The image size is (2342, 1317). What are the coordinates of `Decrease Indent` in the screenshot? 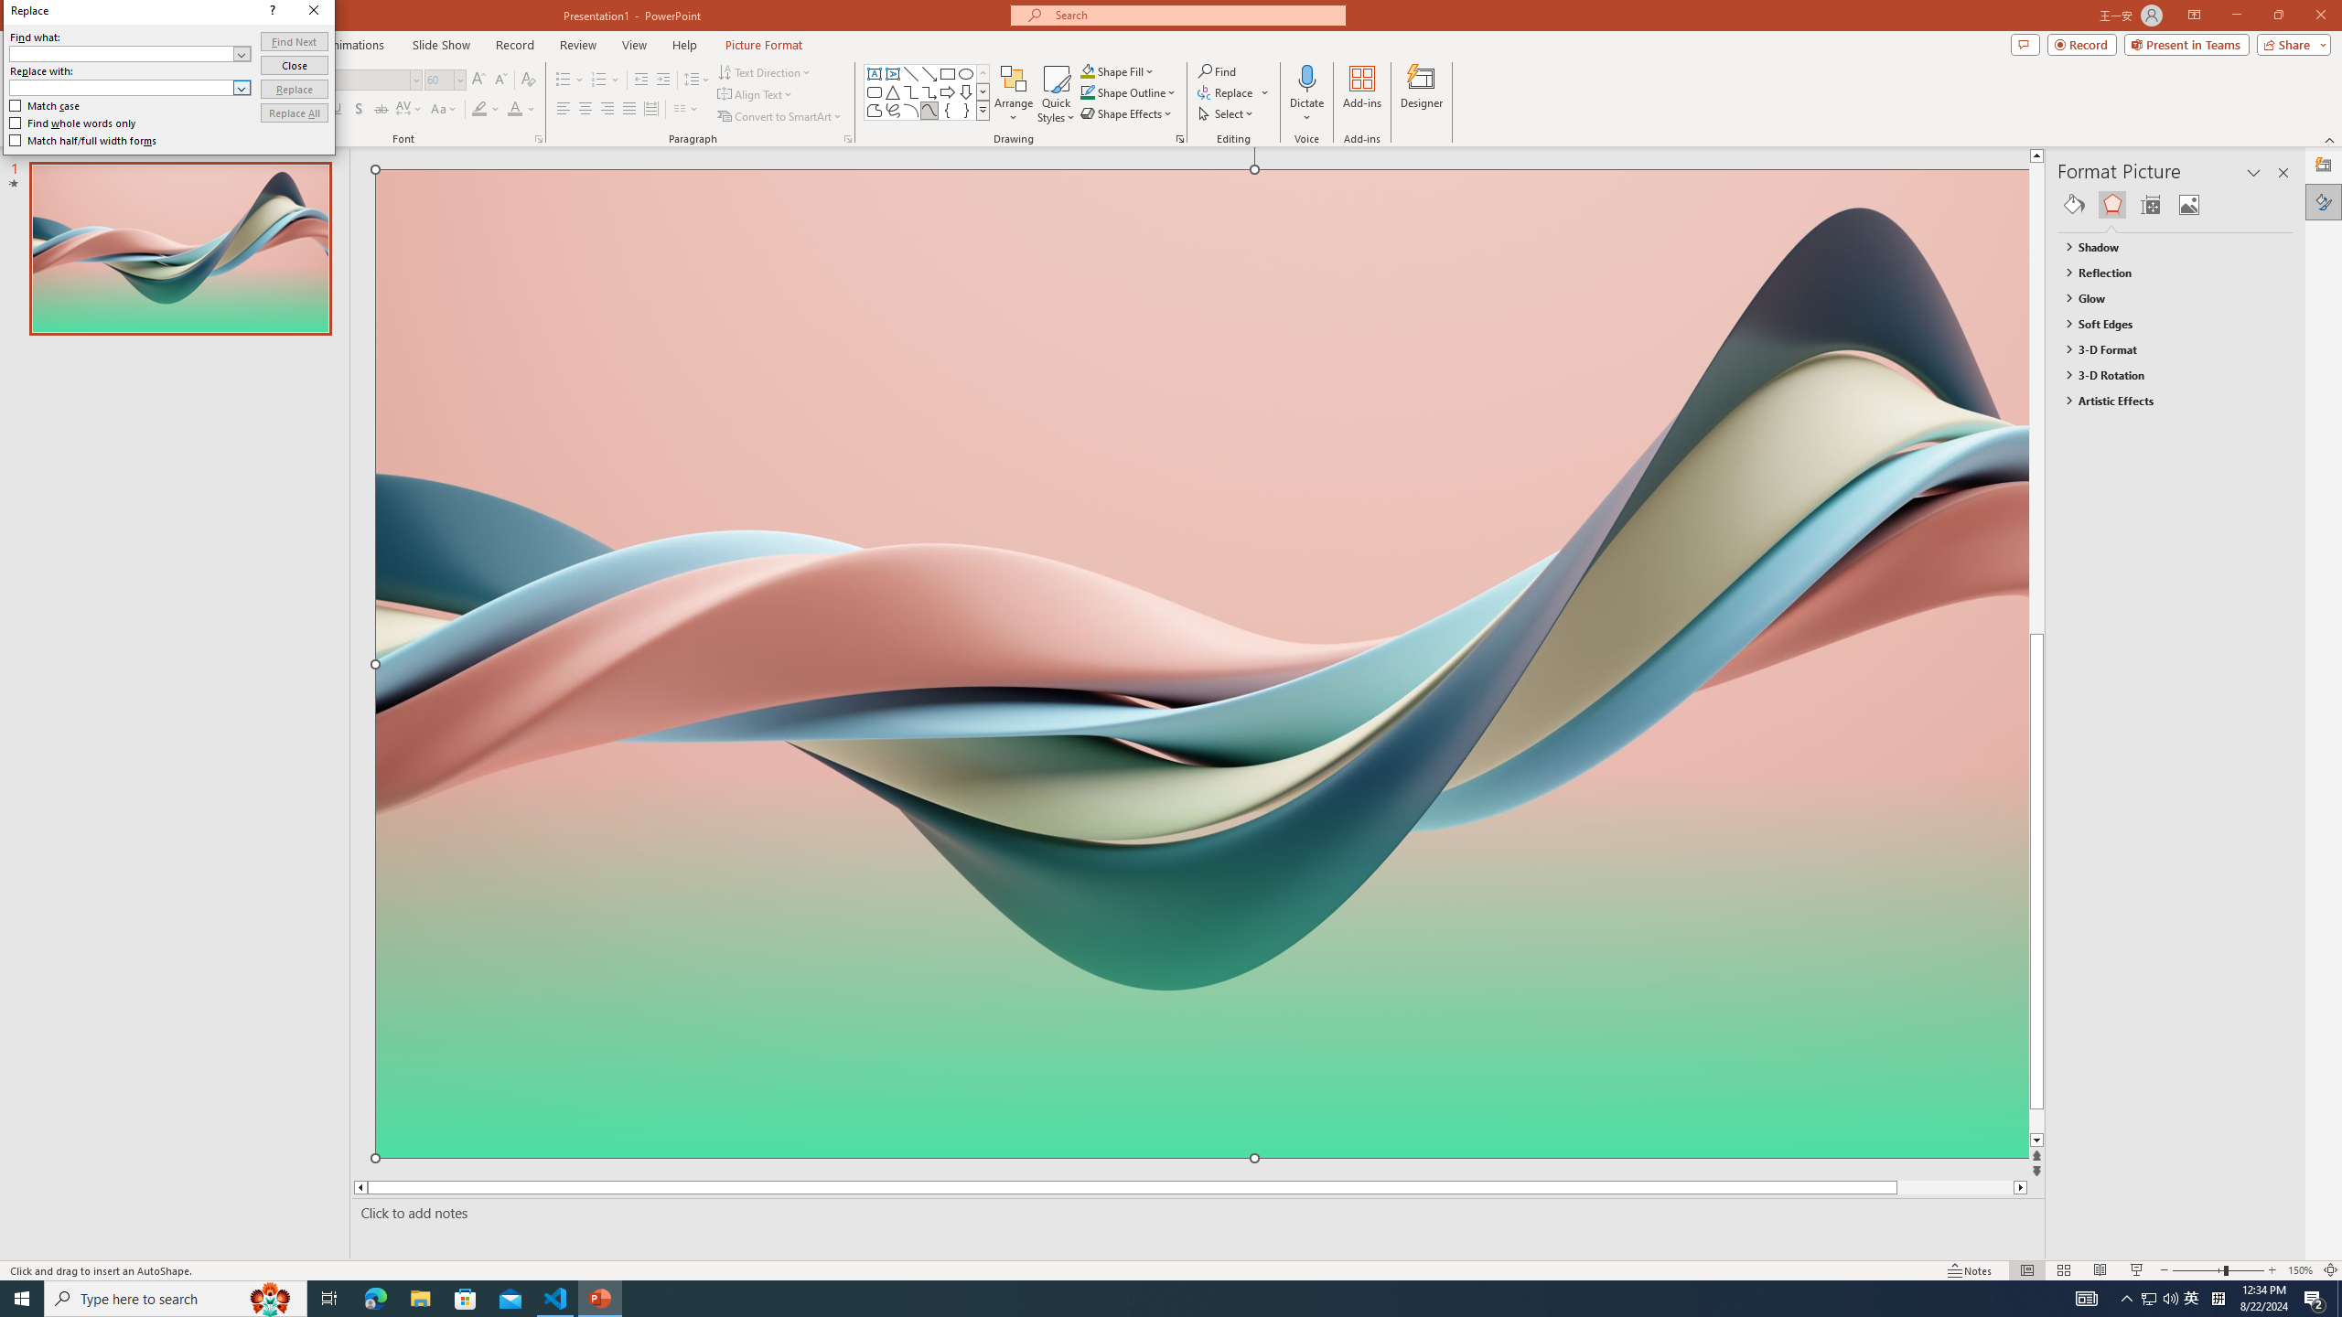 It's located at (641, 80).